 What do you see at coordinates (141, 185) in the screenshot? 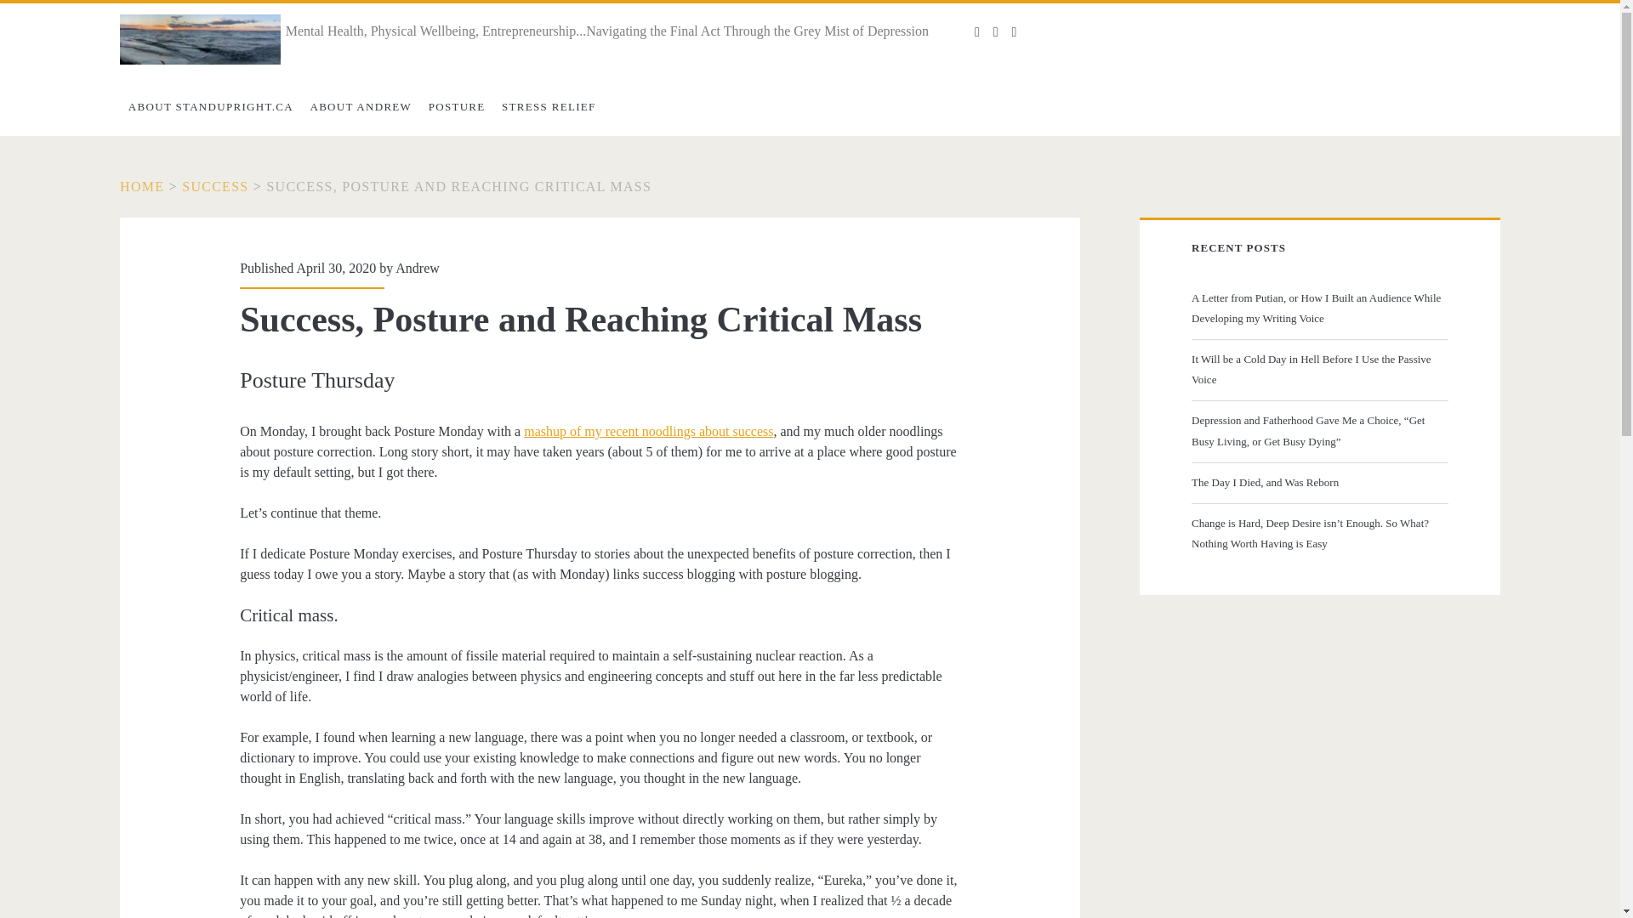
I see `Home` at bounding box center [141, 185].